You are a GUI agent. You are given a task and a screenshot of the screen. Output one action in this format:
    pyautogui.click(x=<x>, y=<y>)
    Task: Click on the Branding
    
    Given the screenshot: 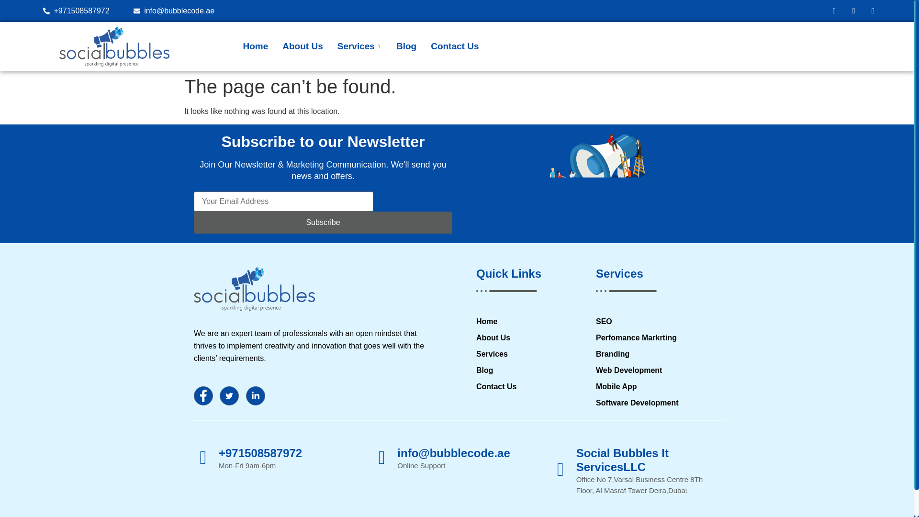 What is the action you would take?
    pyautogui.click(x=657, y=354)
    